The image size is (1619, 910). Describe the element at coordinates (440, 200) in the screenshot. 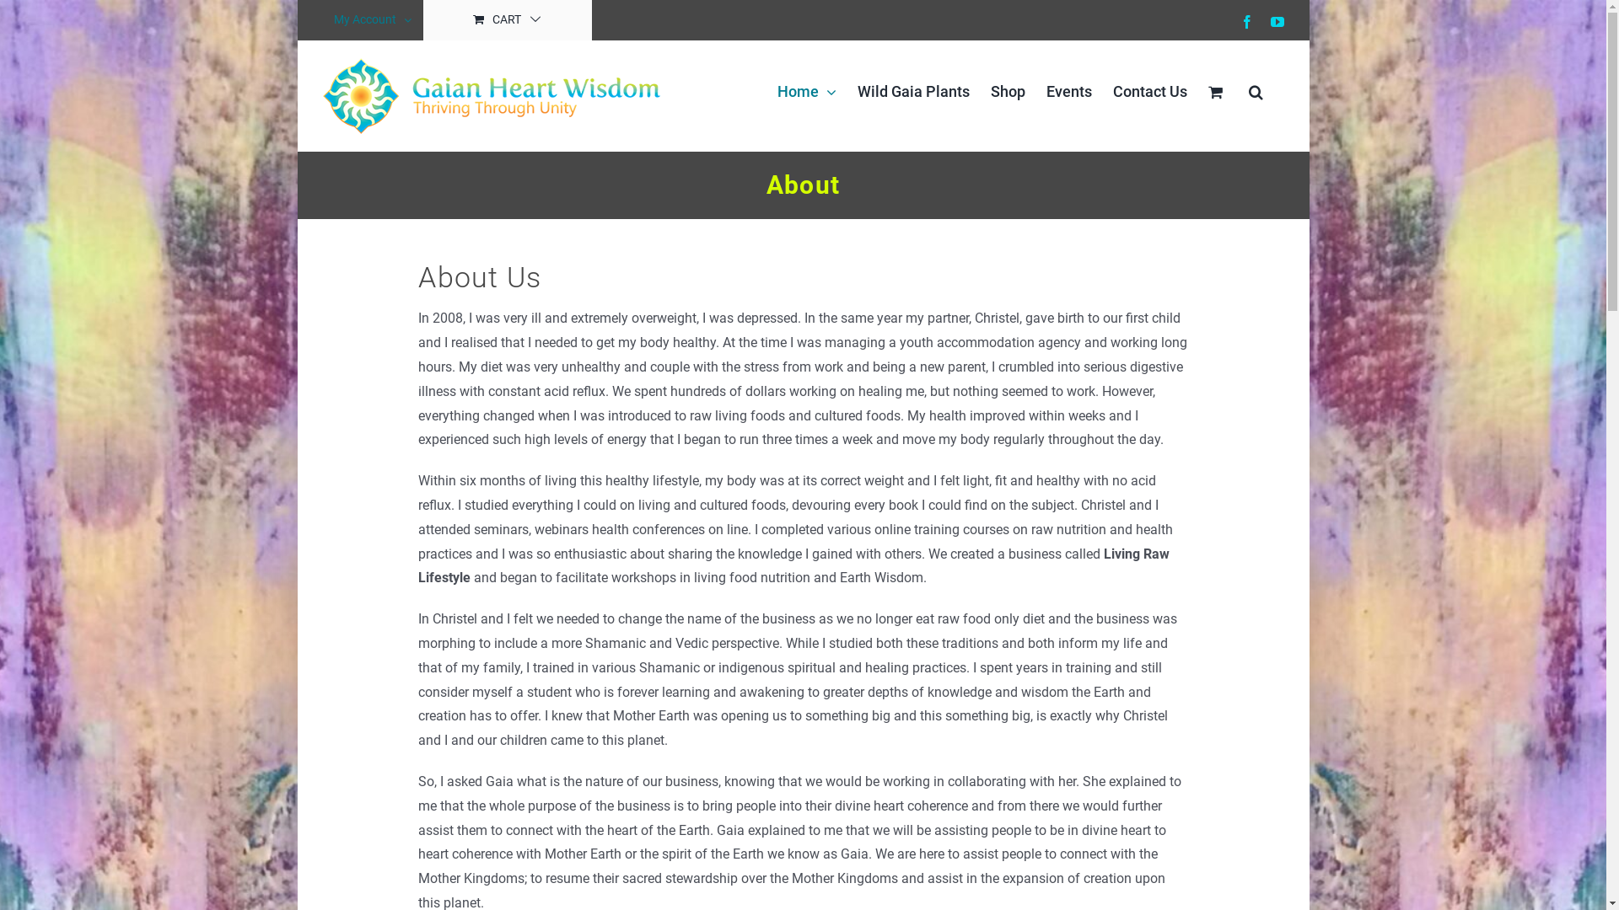

I see `Log In` at that location.